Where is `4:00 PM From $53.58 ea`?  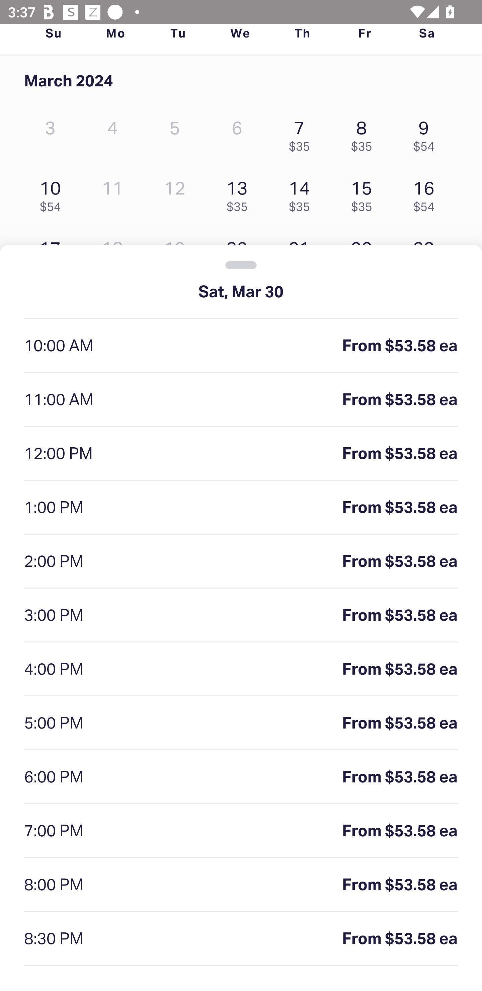 4:00 PM From $53.58 ea is located at coordinates (241, 669).